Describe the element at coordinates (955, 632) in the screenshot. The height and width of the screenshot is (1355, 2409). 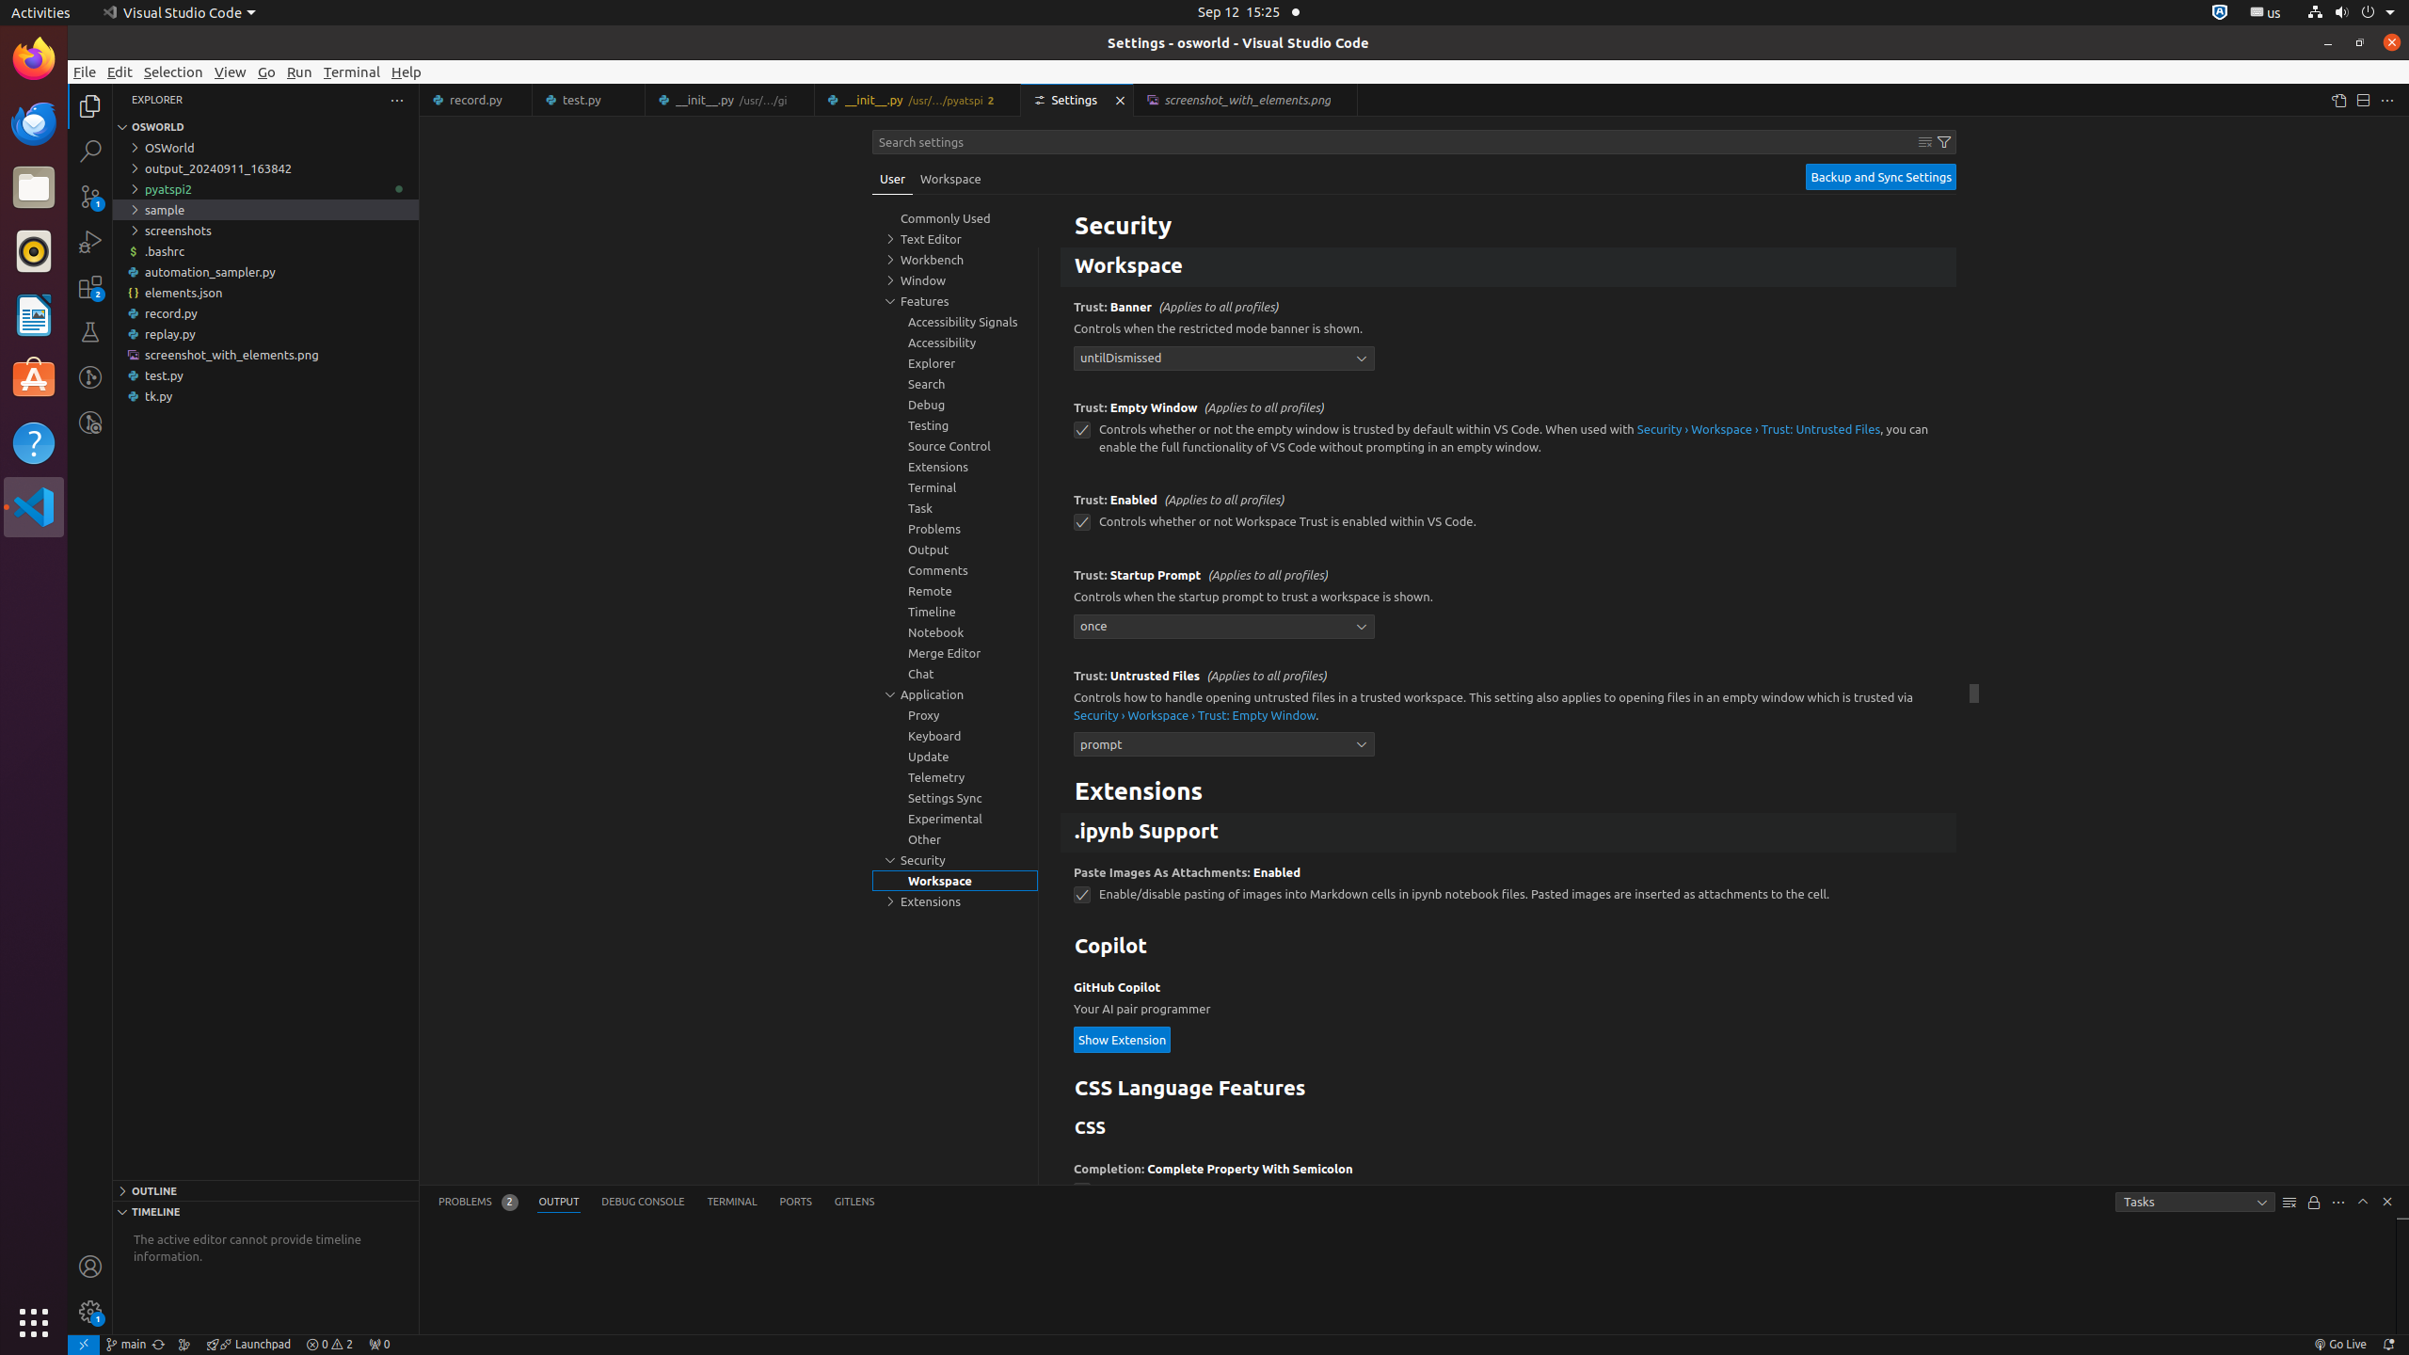
I see `Notebook, group` at that location.